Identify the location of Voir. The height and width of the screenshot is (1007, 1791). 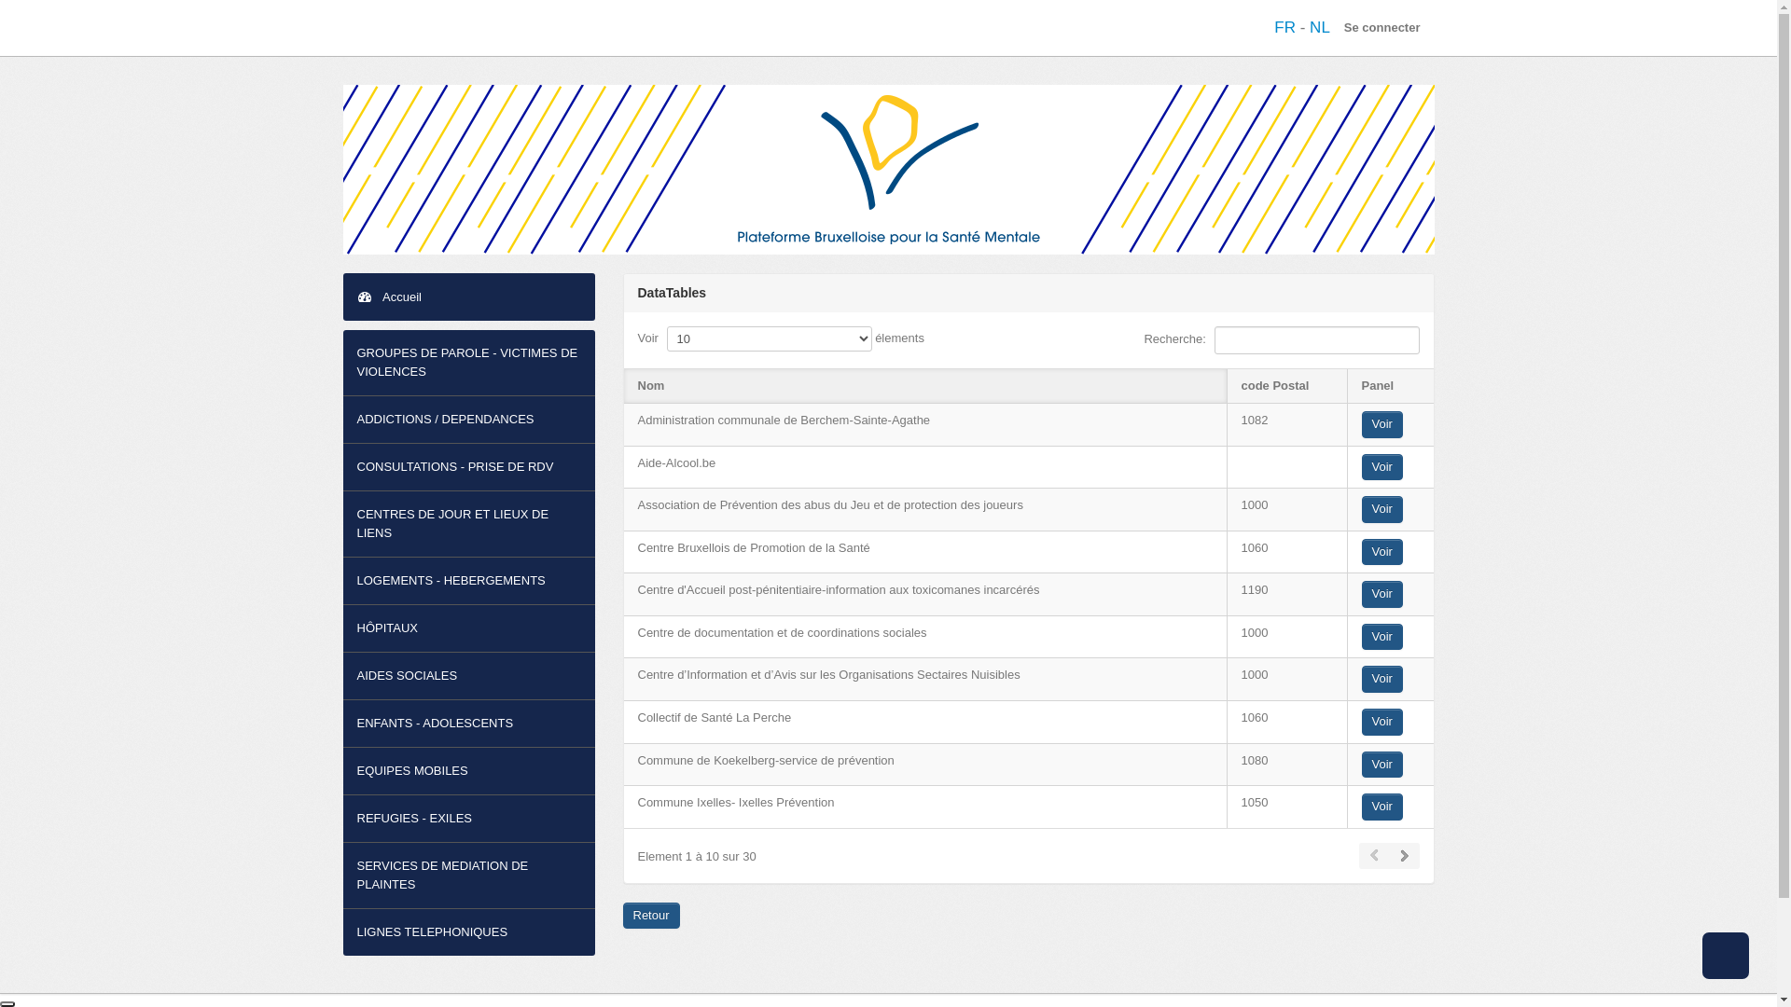
(1382, 679).